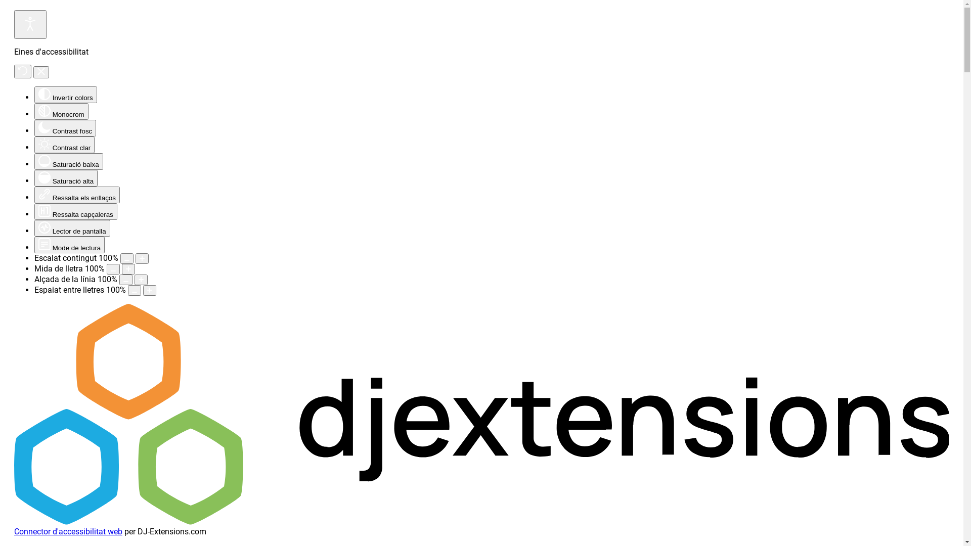 This screenshot has height=546, width=971. Describe the element at coordinates (70, 245) in the screenshot. I see `Mode de lectura` at that location.